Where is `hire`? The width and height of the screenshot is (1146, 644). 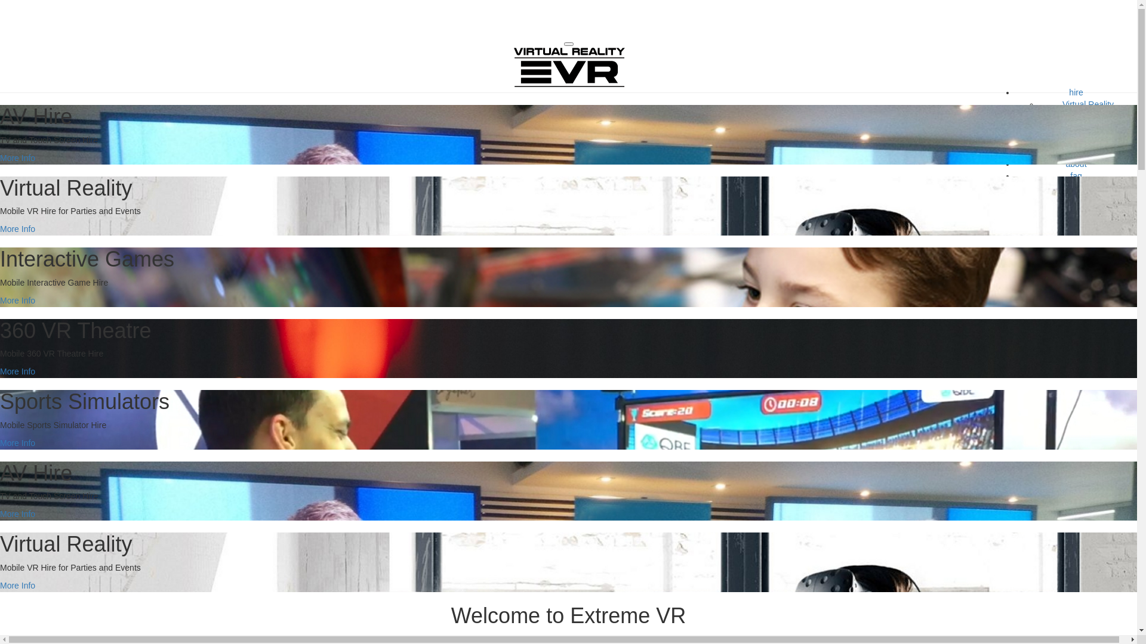
hire is located at coordinates (1076, 92).